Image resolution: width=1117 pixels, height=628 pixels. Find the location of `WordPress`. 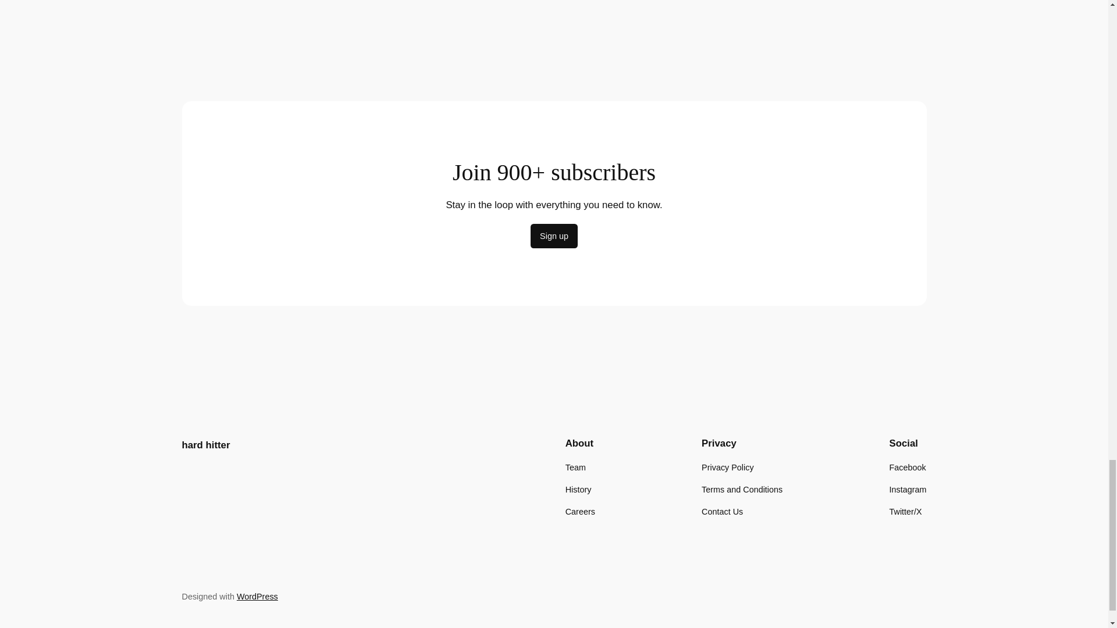

WordPress is located at coordinates (257, 597).